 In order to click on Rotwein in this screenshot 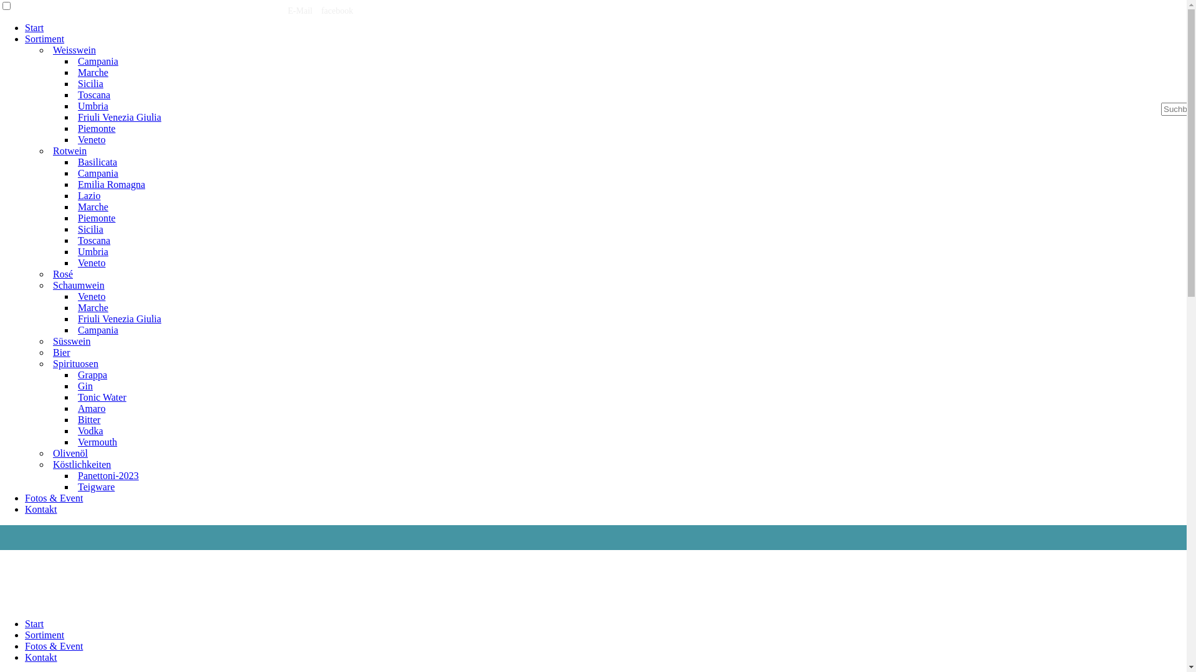, I will do `click(70, 151)`.